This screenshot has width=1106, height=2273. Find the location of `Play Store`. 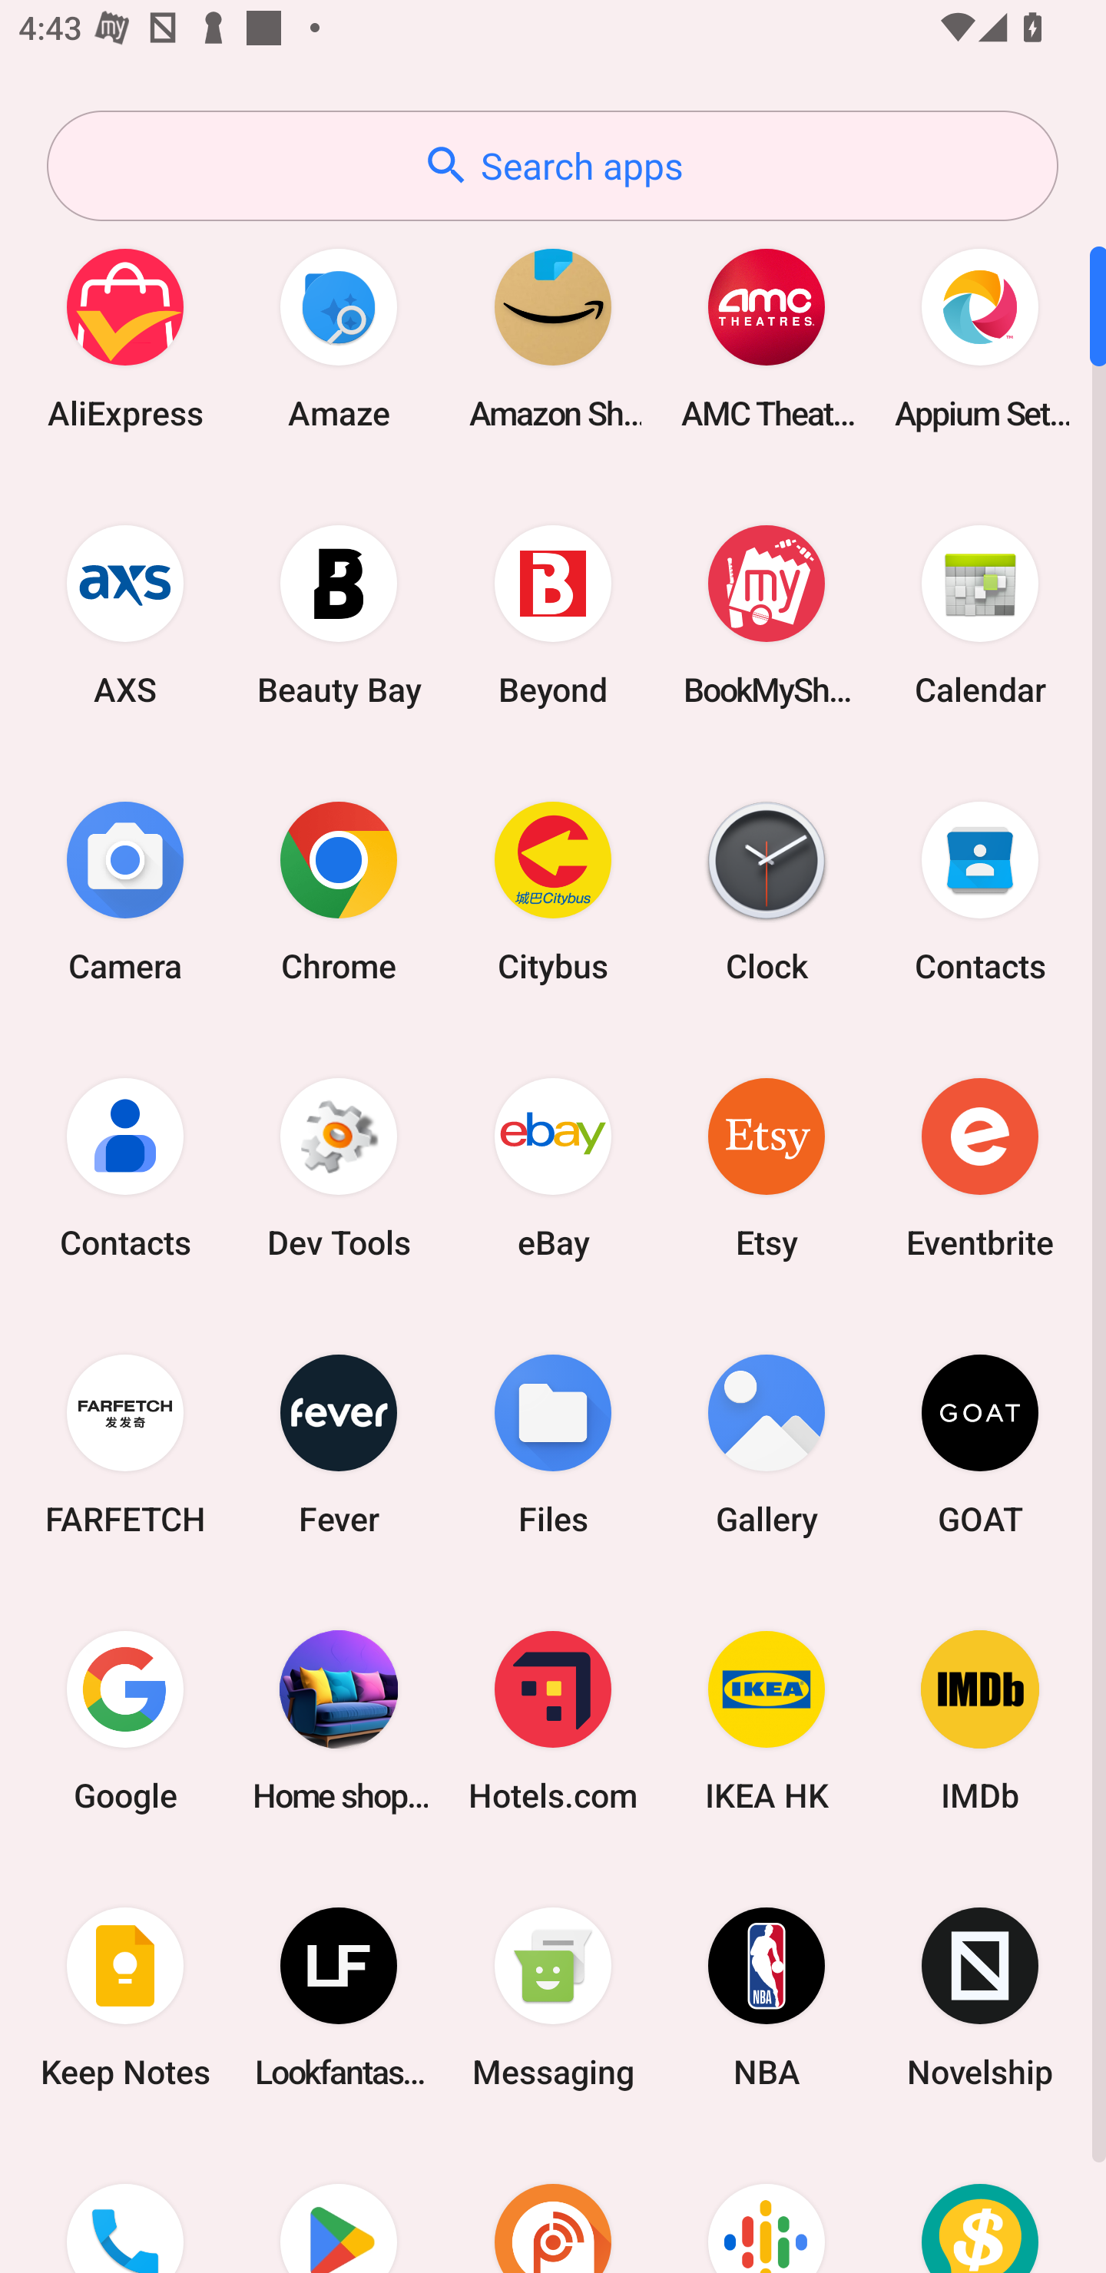

Play Store is located at coordinates (339, 2205).